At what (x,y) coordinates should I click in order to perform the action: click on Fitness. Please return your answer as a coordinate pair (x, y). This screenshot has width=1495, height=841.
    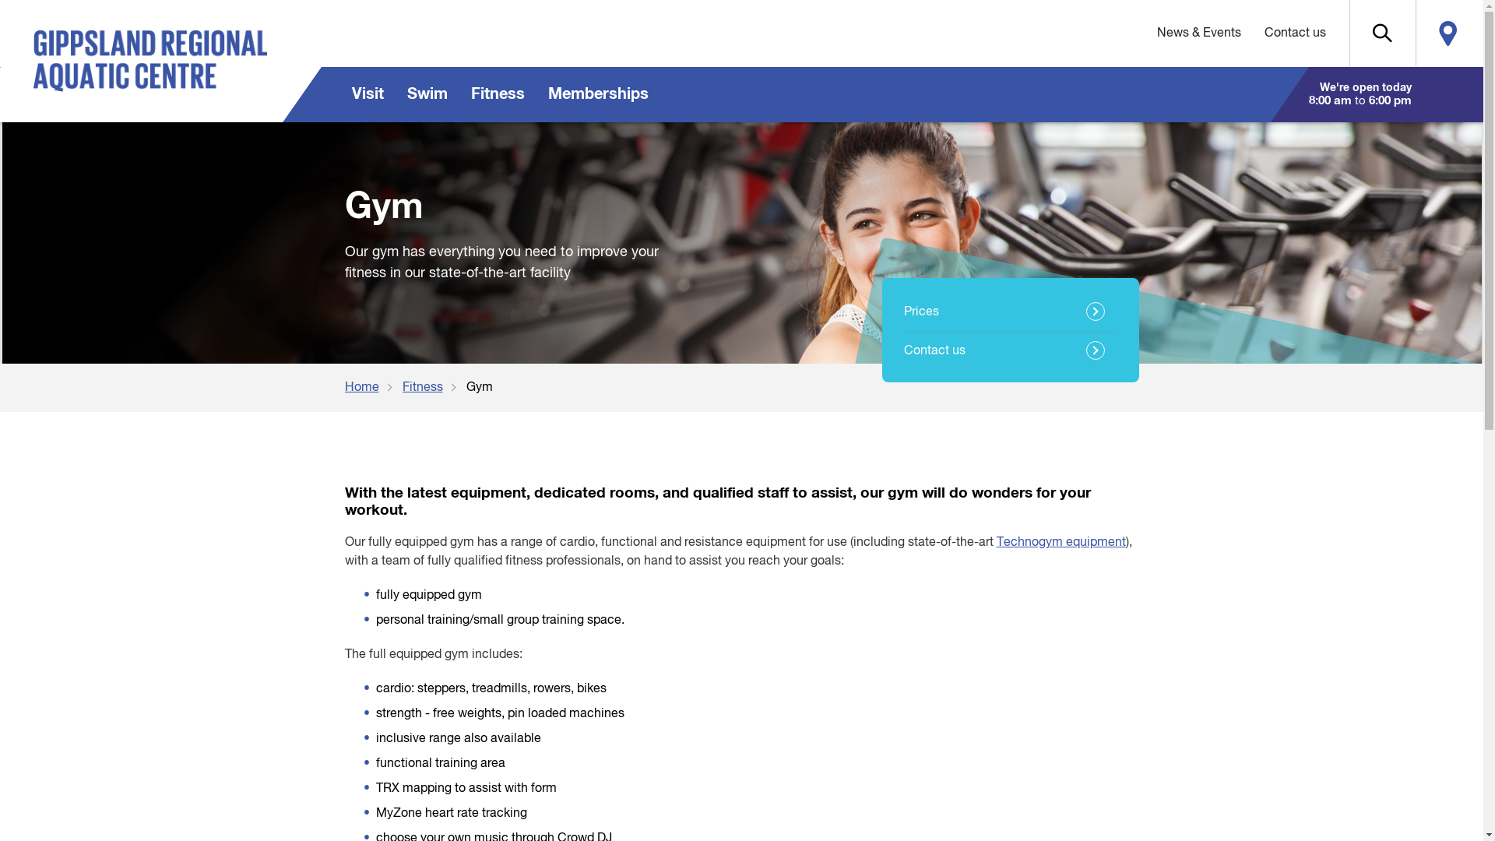
    Looking at the image, I should click on (434, 388).